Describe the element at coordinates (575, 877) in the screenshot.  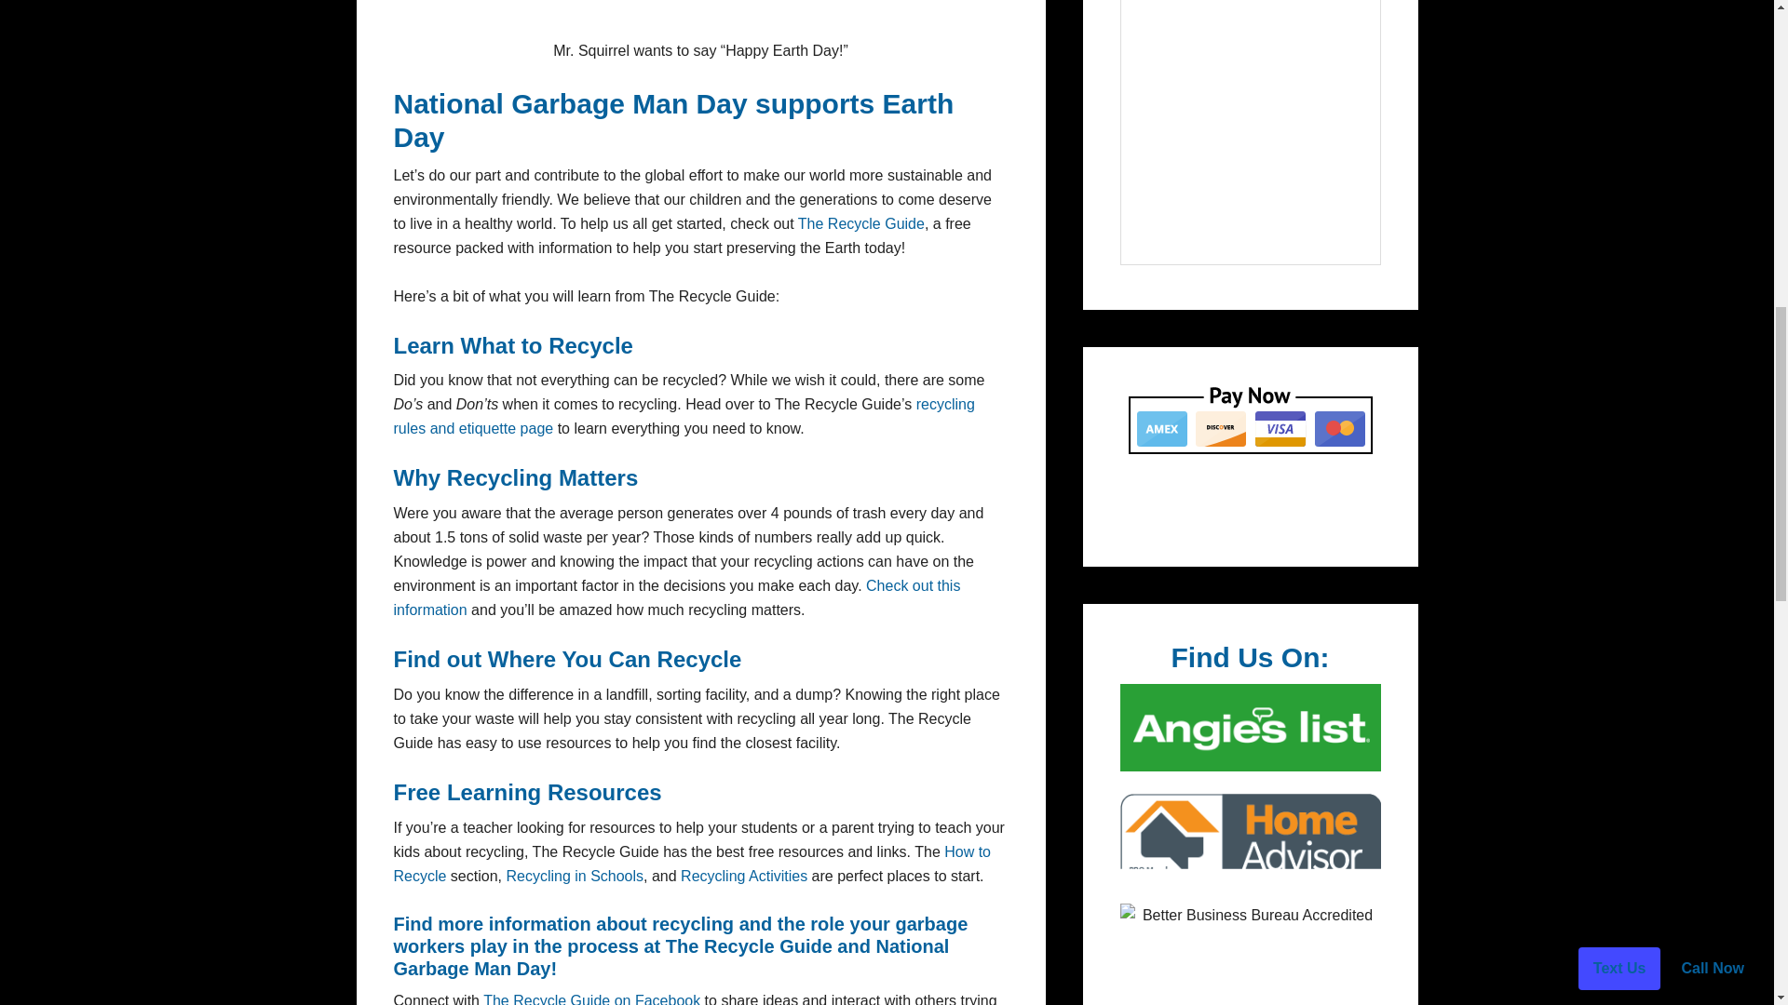
I see `Recycling in Schools` at that location.